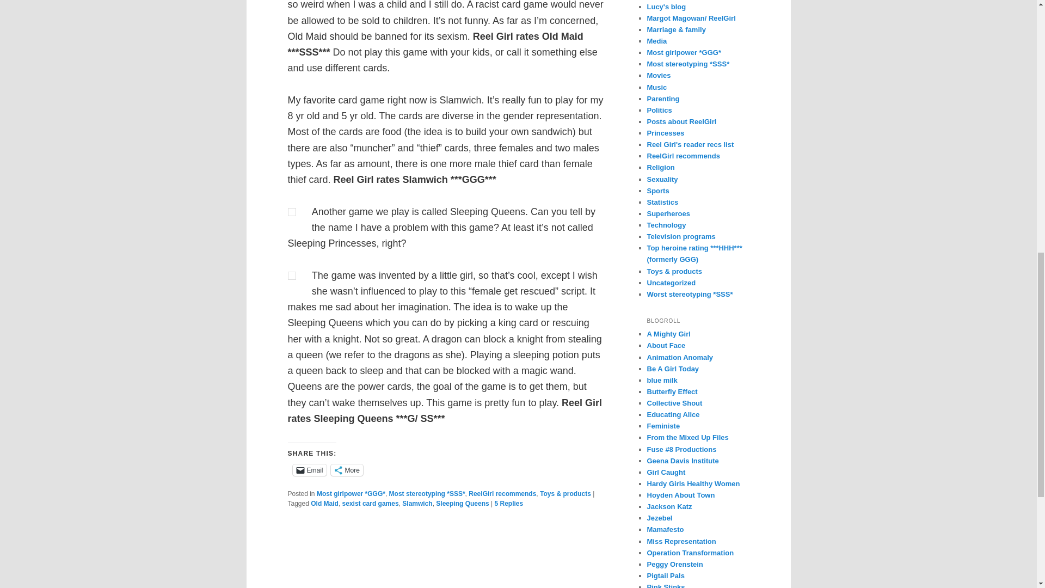 The image size is (1045, 588). What do you see at coordinates (508, 504) in the screenshot?
I see `5 Replies` at bounding box center [508, 504].